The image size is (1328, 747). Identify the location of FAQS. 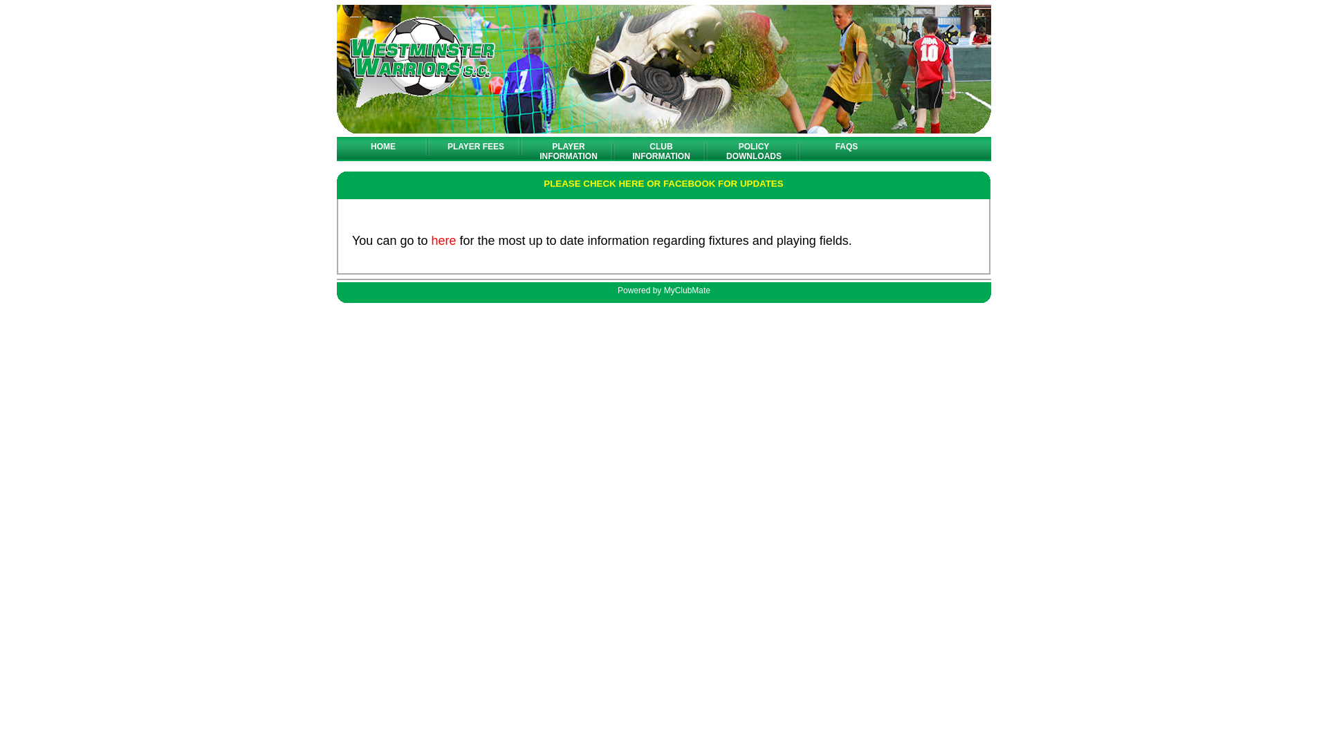
(847, 147).